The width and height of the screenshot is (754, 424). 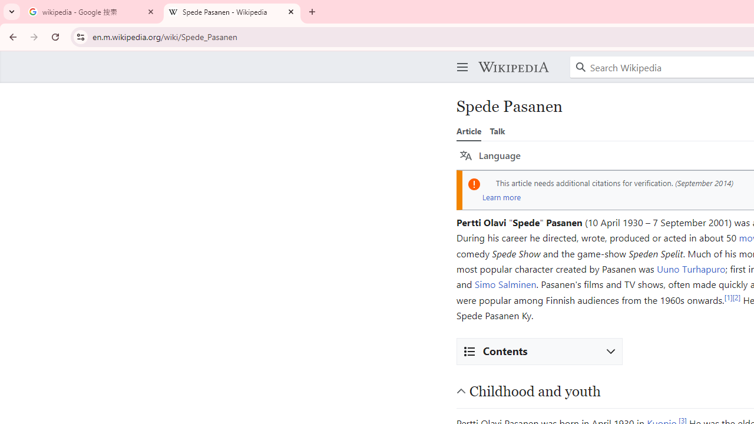 What do you see at coordinates (469, 131) in the screenshot?
I see `Article` at bounding box center [469, 131].